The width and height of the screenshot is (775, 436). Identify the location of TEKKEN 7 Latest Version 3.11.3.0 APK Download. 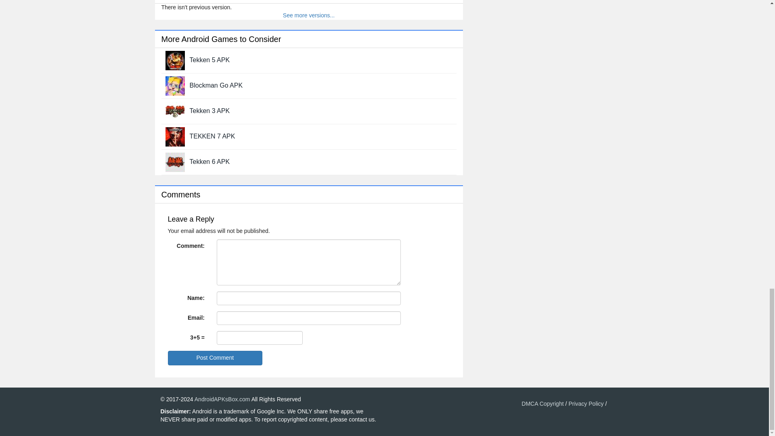
(175, 136).